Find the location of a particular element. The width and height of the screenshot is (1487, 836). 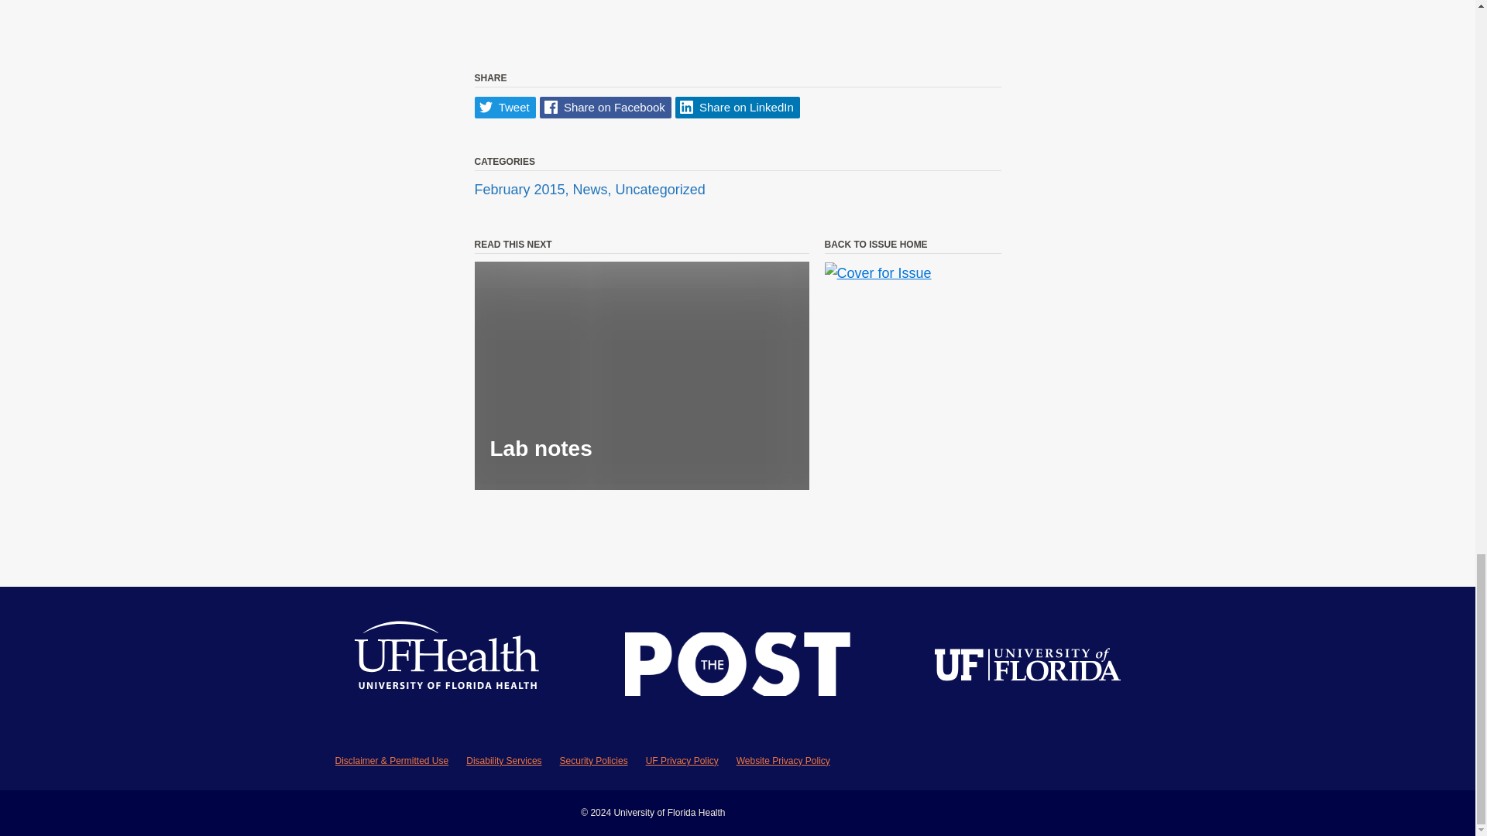

Security Policies is located at coordinates (593, 761).